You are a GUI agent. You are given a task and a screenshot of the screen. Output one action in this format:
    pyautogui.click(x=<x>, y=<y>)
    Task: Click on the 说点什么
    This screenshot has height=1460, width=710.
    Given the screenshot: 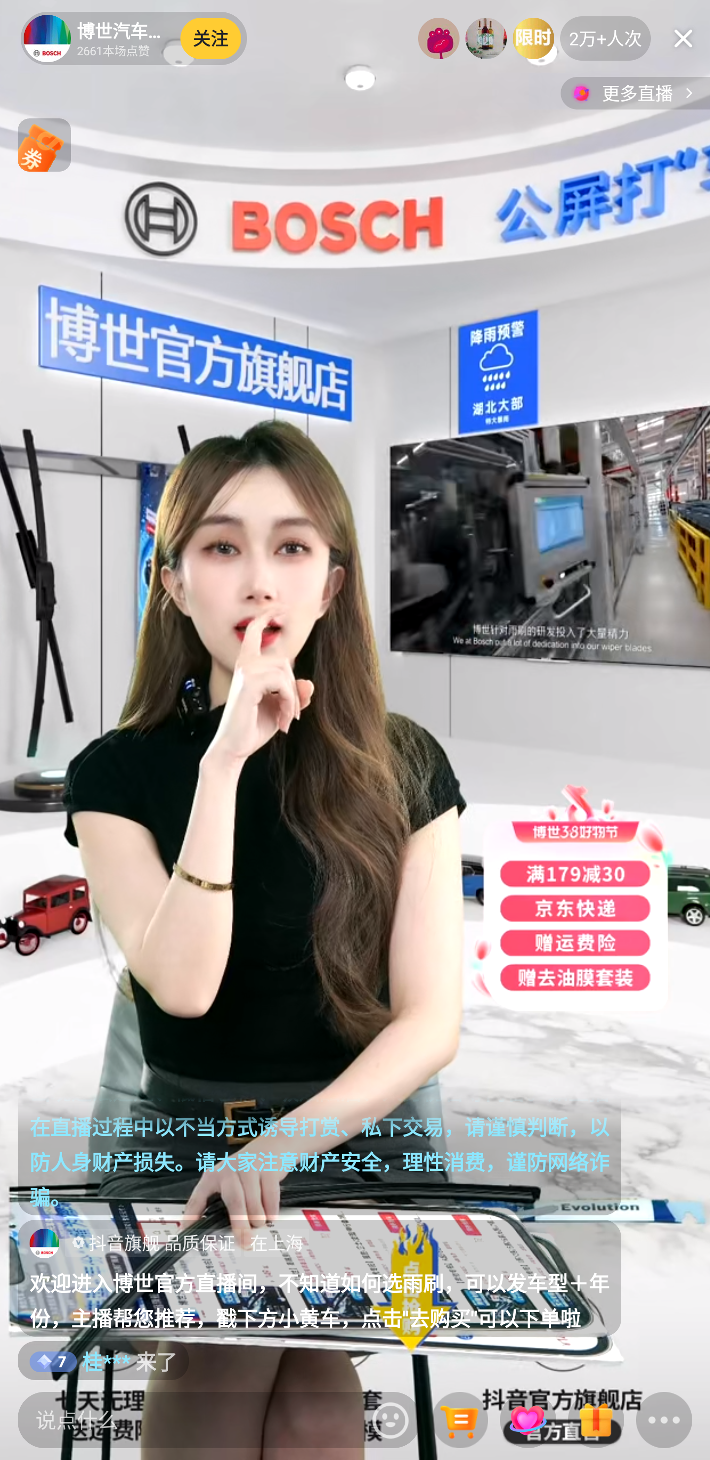 What is the action you would take?
    pyautogui.click(x=191, y=1420)
    